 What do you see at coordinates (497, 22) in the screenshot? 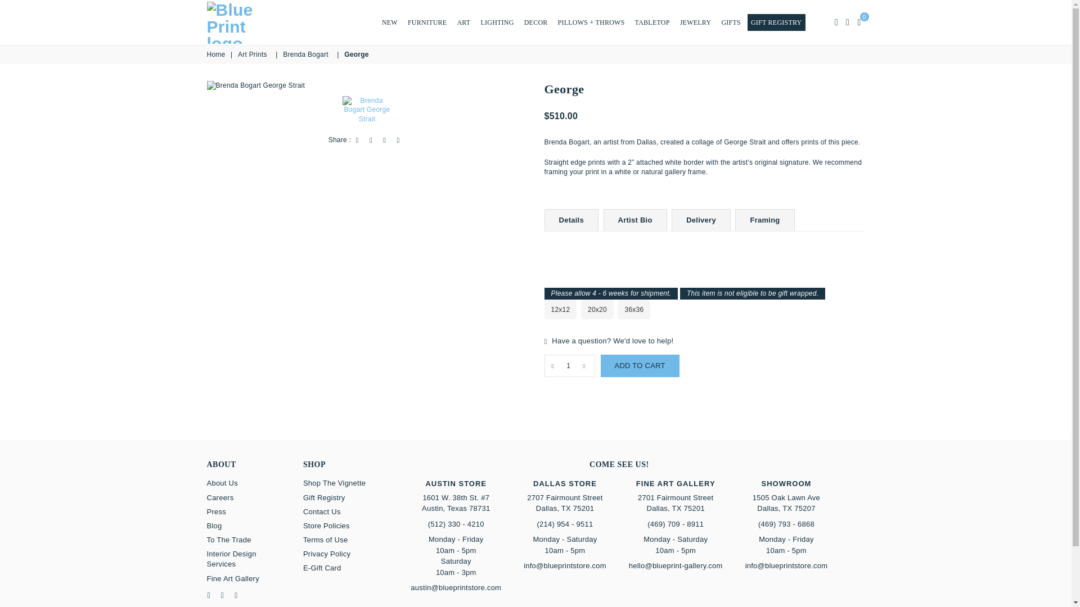
I see `LIGHTING` at bounding box center [497, 22].